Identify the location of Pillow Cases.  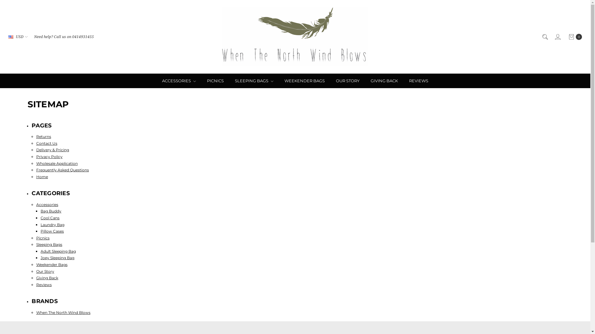
(52, 231).